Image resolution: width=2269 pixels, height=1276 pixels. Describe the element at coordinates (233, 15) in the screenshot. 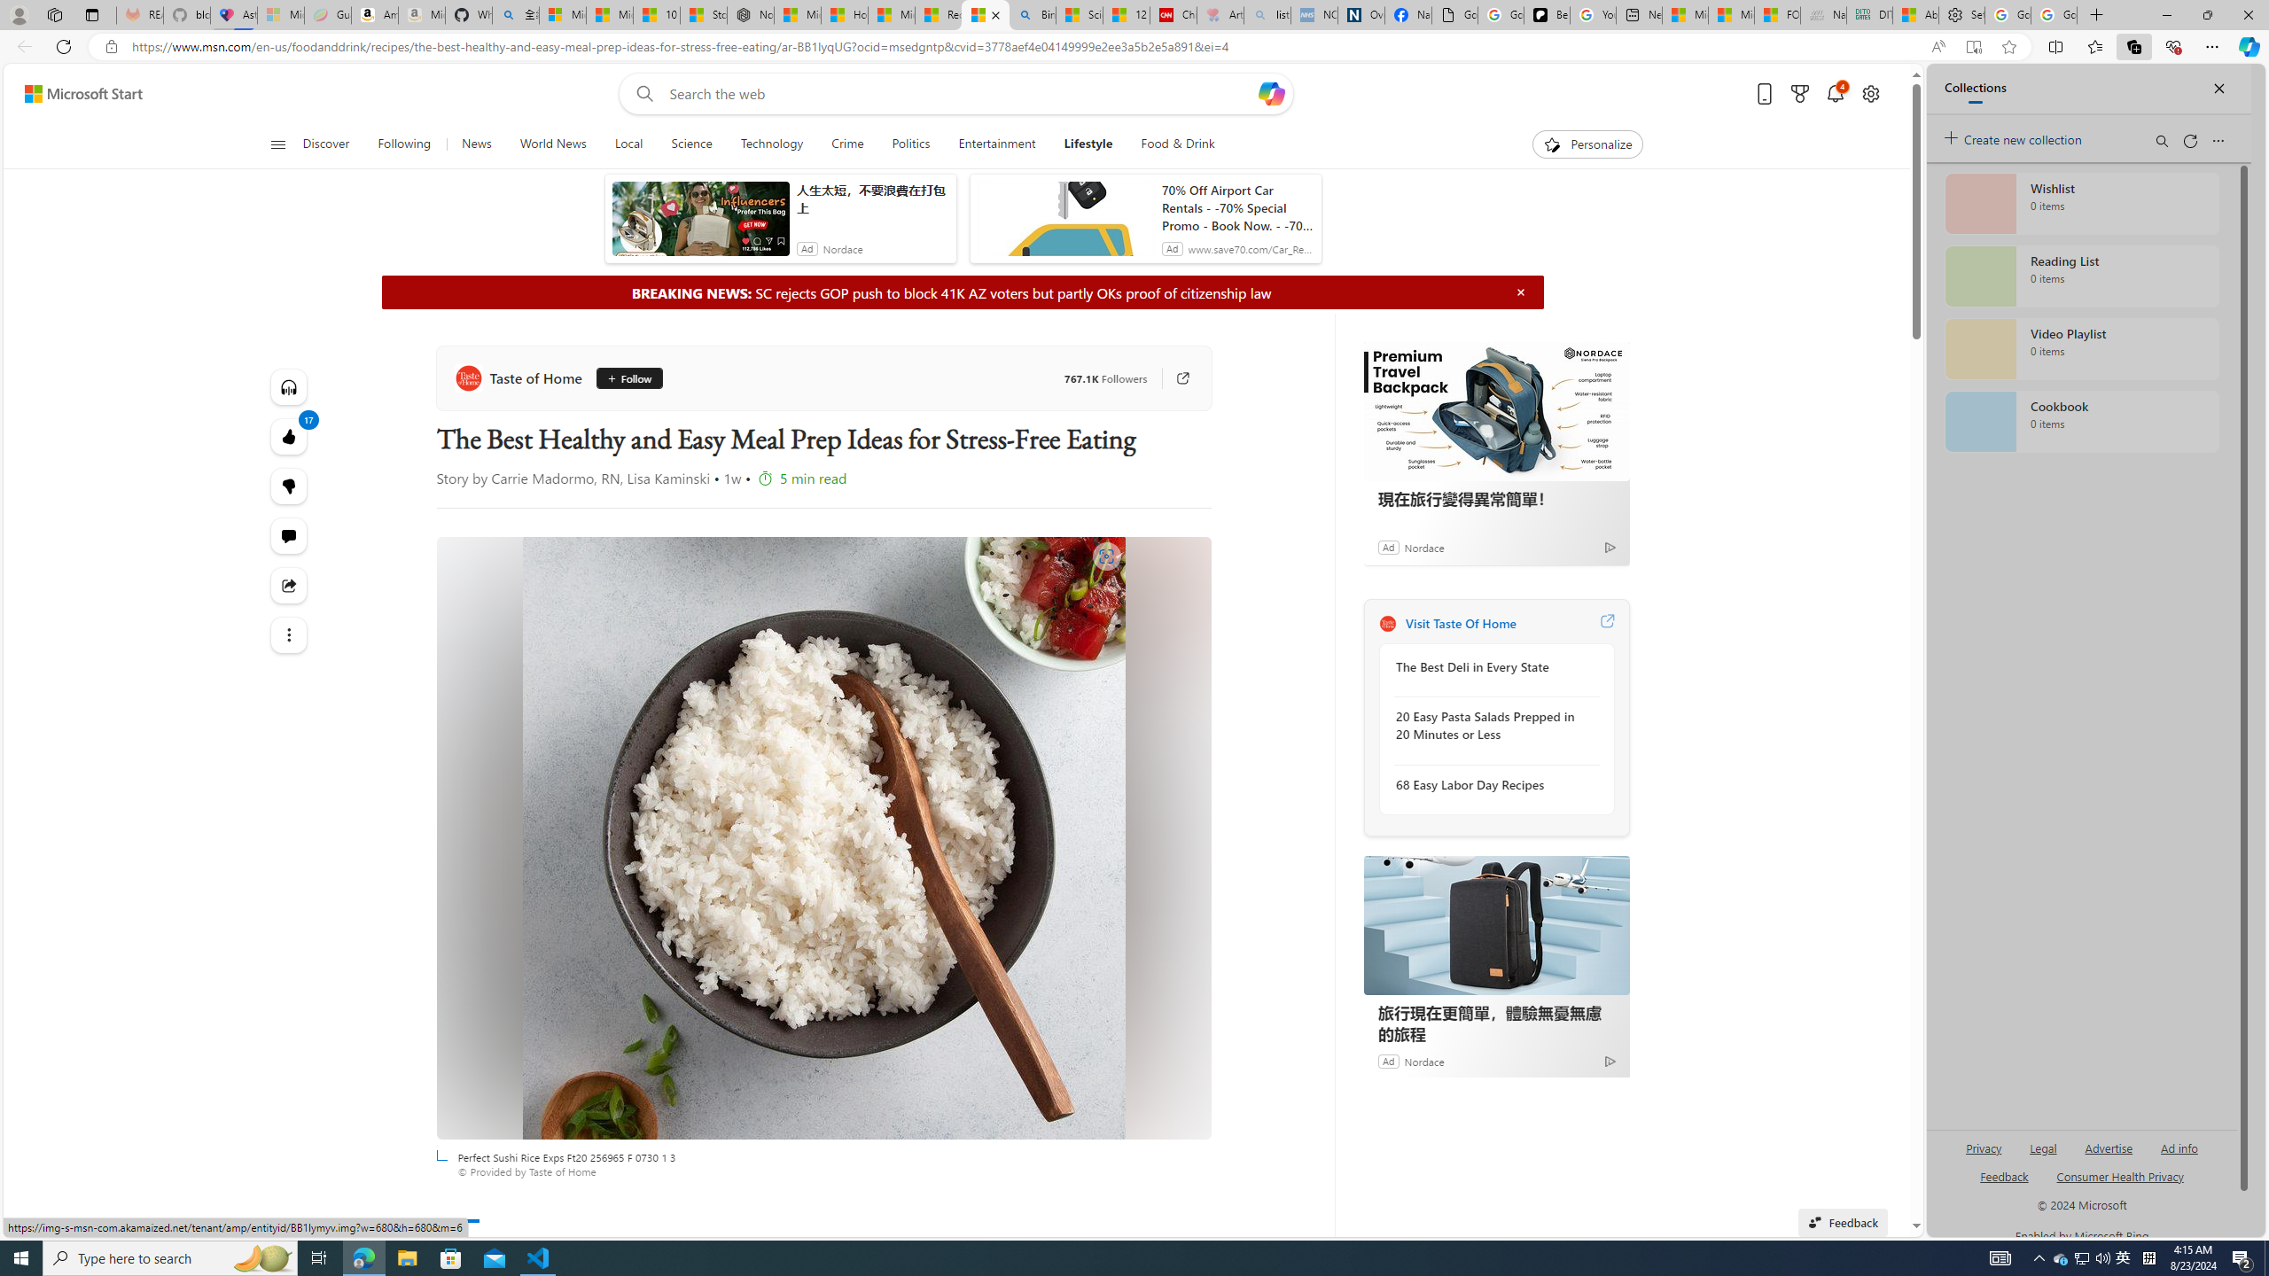

I see `Asthma Inhalers: Names and Types` at that location.